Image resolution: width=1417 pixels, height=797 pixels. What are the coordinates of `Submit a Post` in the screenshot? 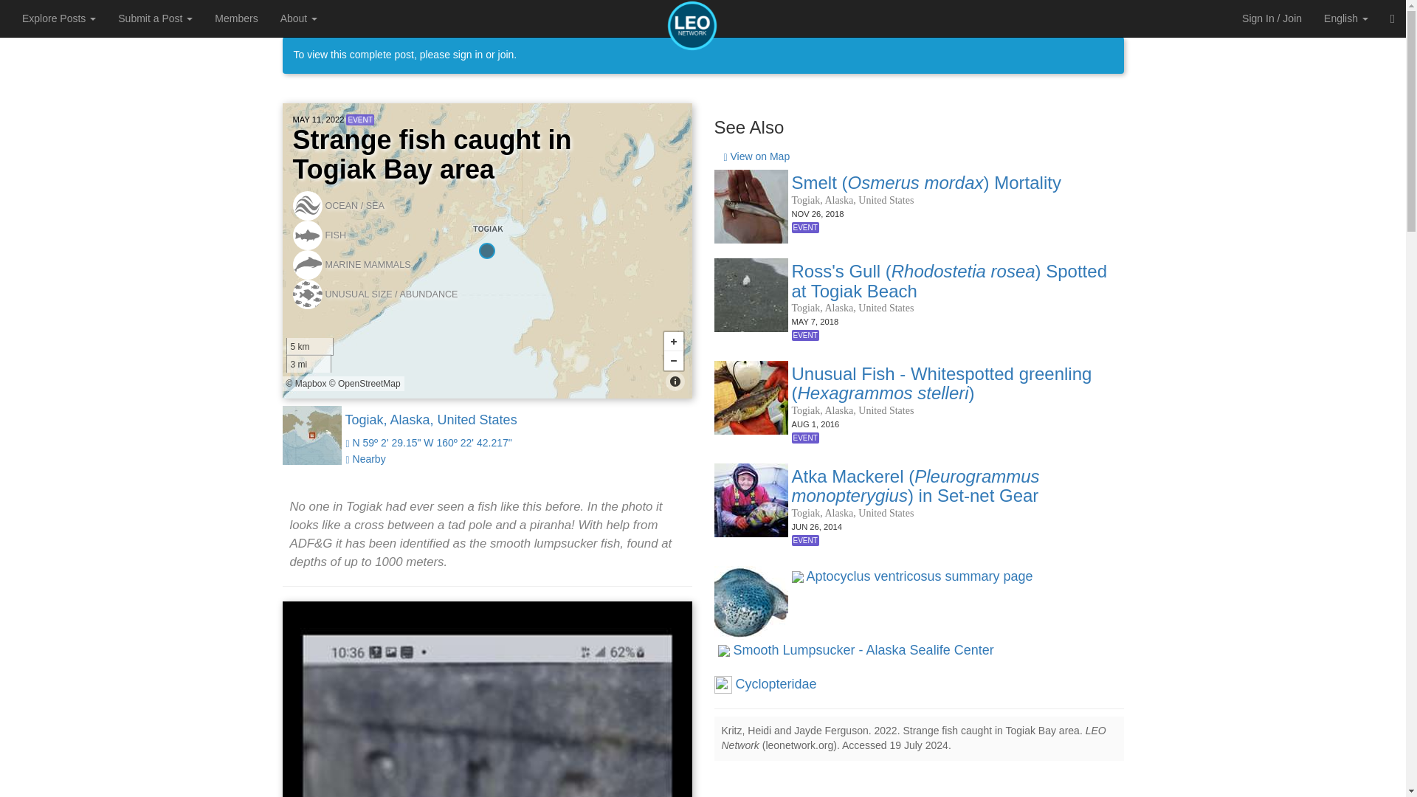 It's located at (155, 18).